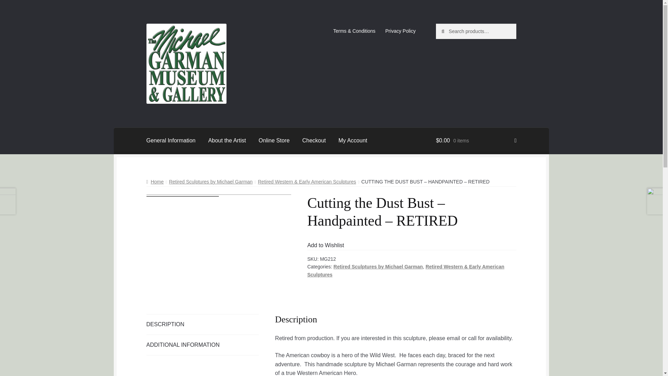 The height and width of the screenshot is (376, 668). Describe the element at coordinates (171, 141) in the screenshot. I see `General Information` at that location.